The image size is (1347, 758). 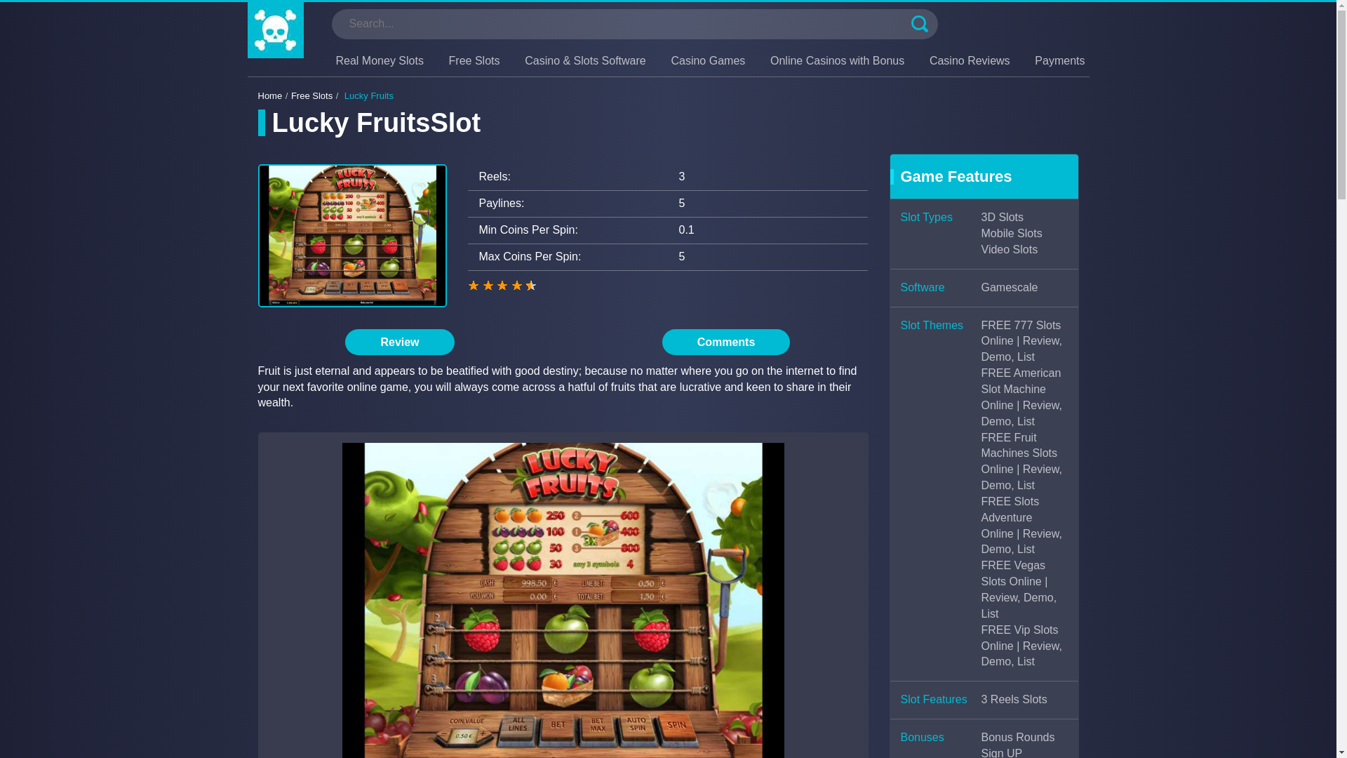 What do you see at coordinates (474, 60) in the screenshot?
I see `Free Slots` at bounding box center [474, 60].